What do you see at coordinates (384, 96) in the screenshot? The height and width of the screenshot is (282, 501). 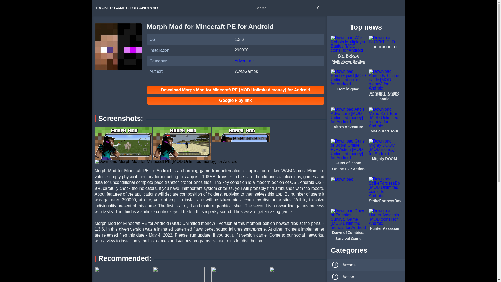 I see `Annelids: Online battle` at bounding box center [384, 96].